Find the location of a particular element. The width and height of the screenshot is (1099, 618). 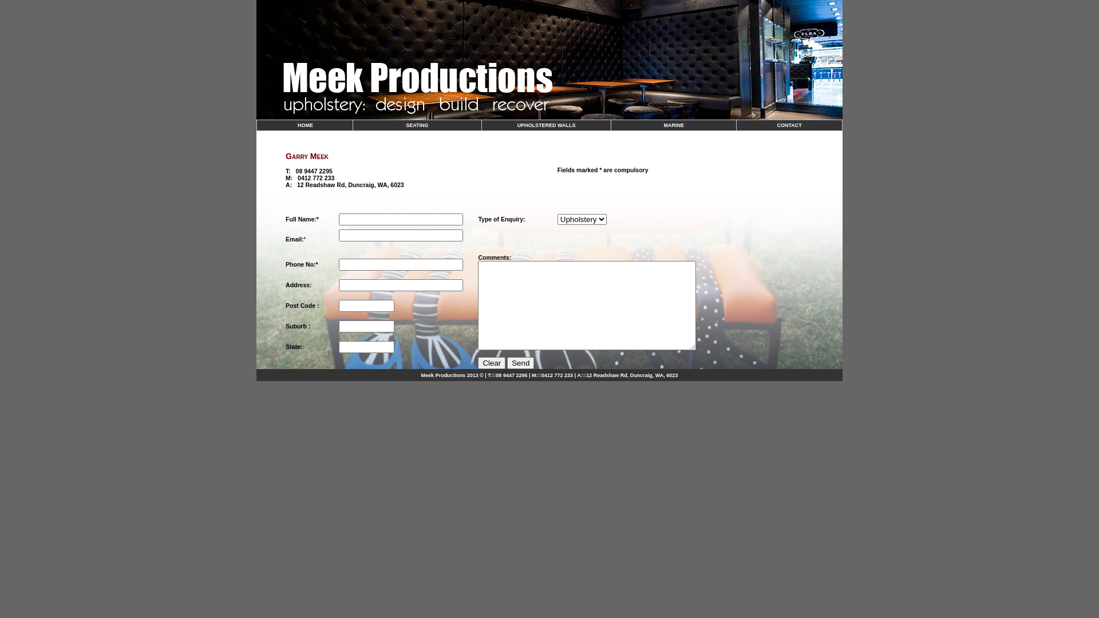

Enter your State is located at coordinates (366, 347).